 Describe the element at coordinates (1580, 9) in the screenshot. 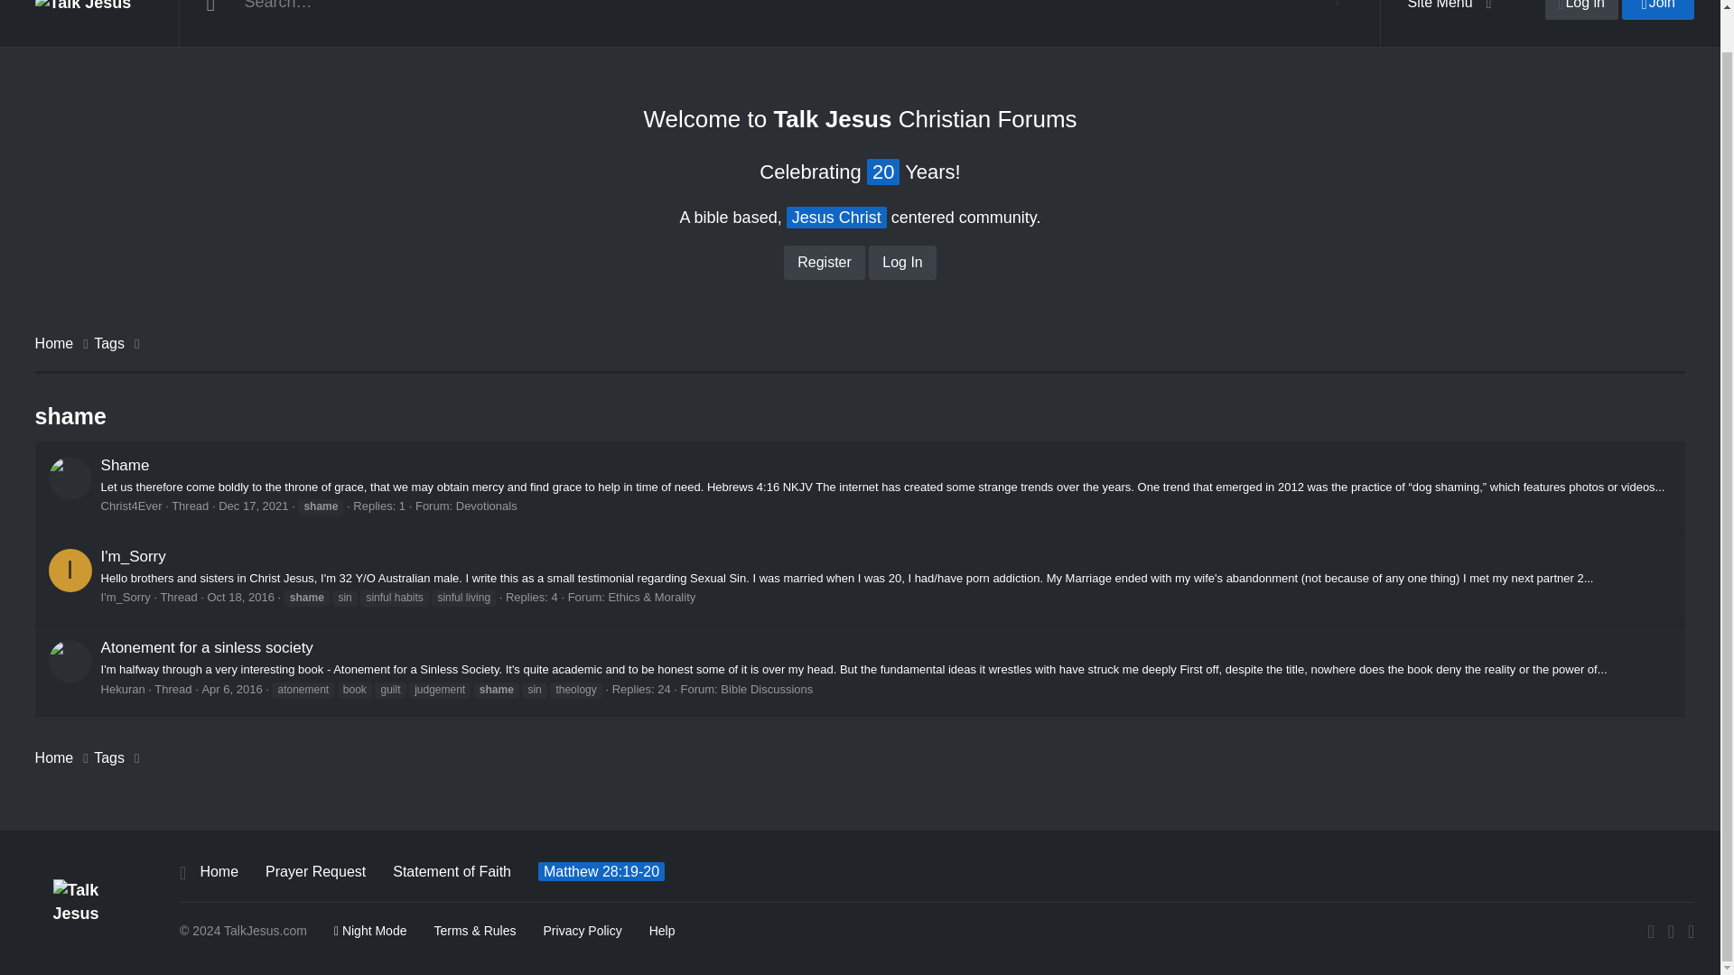

I see `Log in` at that location.